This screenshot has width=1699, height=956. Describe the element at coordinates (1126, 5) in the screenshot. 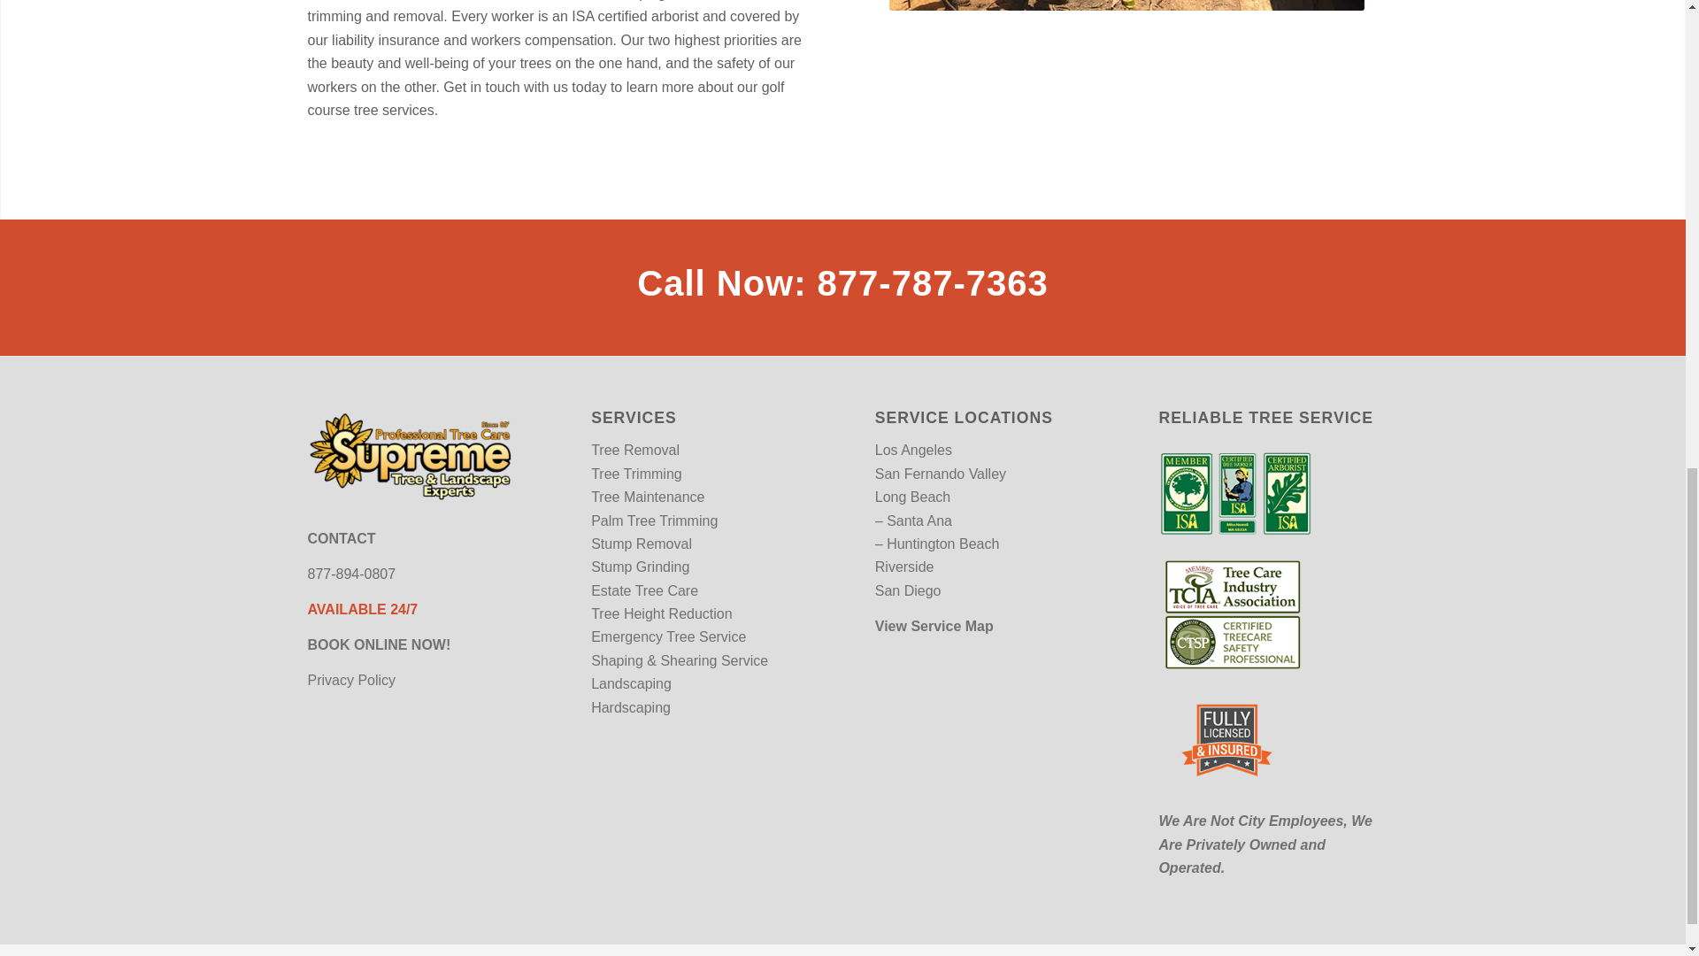

I see `7891` at that location.